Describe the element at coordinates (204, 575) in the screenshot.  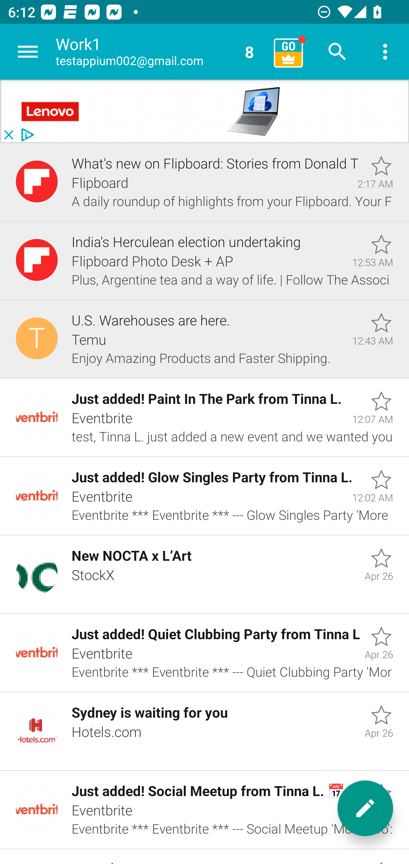
I see `Unread, New NOCTA x L’Art, StockX, Apr 26` at that location.